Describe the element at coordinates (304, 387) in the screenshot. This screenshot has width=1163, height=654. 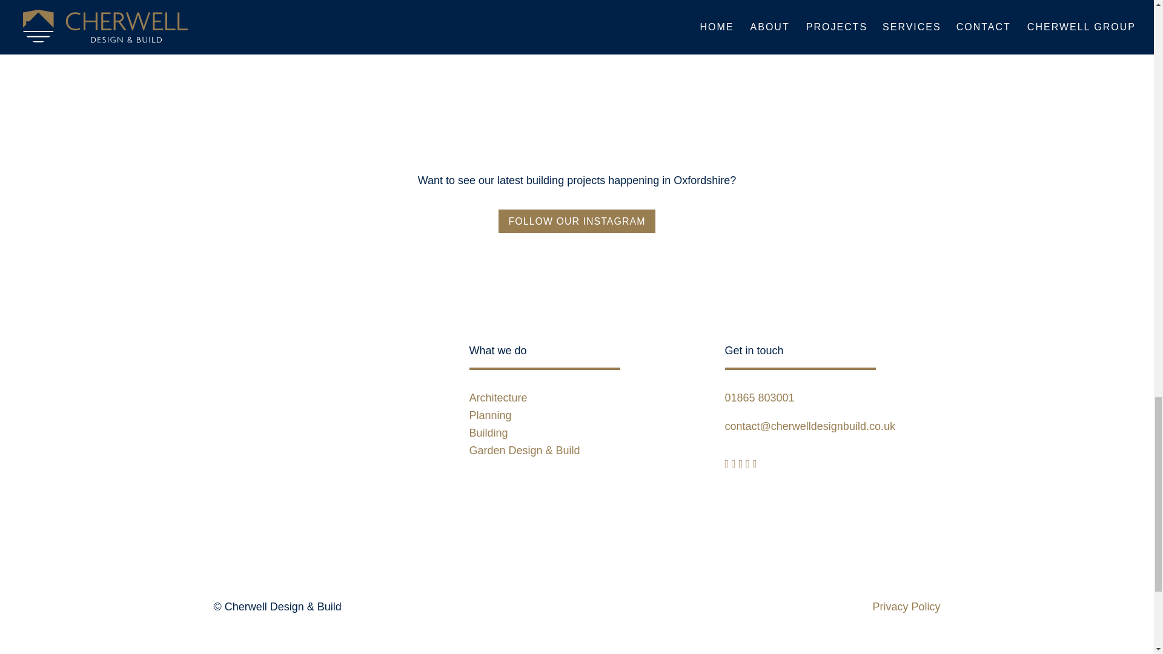
I see `Cherwell-Logo-Light` at that location.